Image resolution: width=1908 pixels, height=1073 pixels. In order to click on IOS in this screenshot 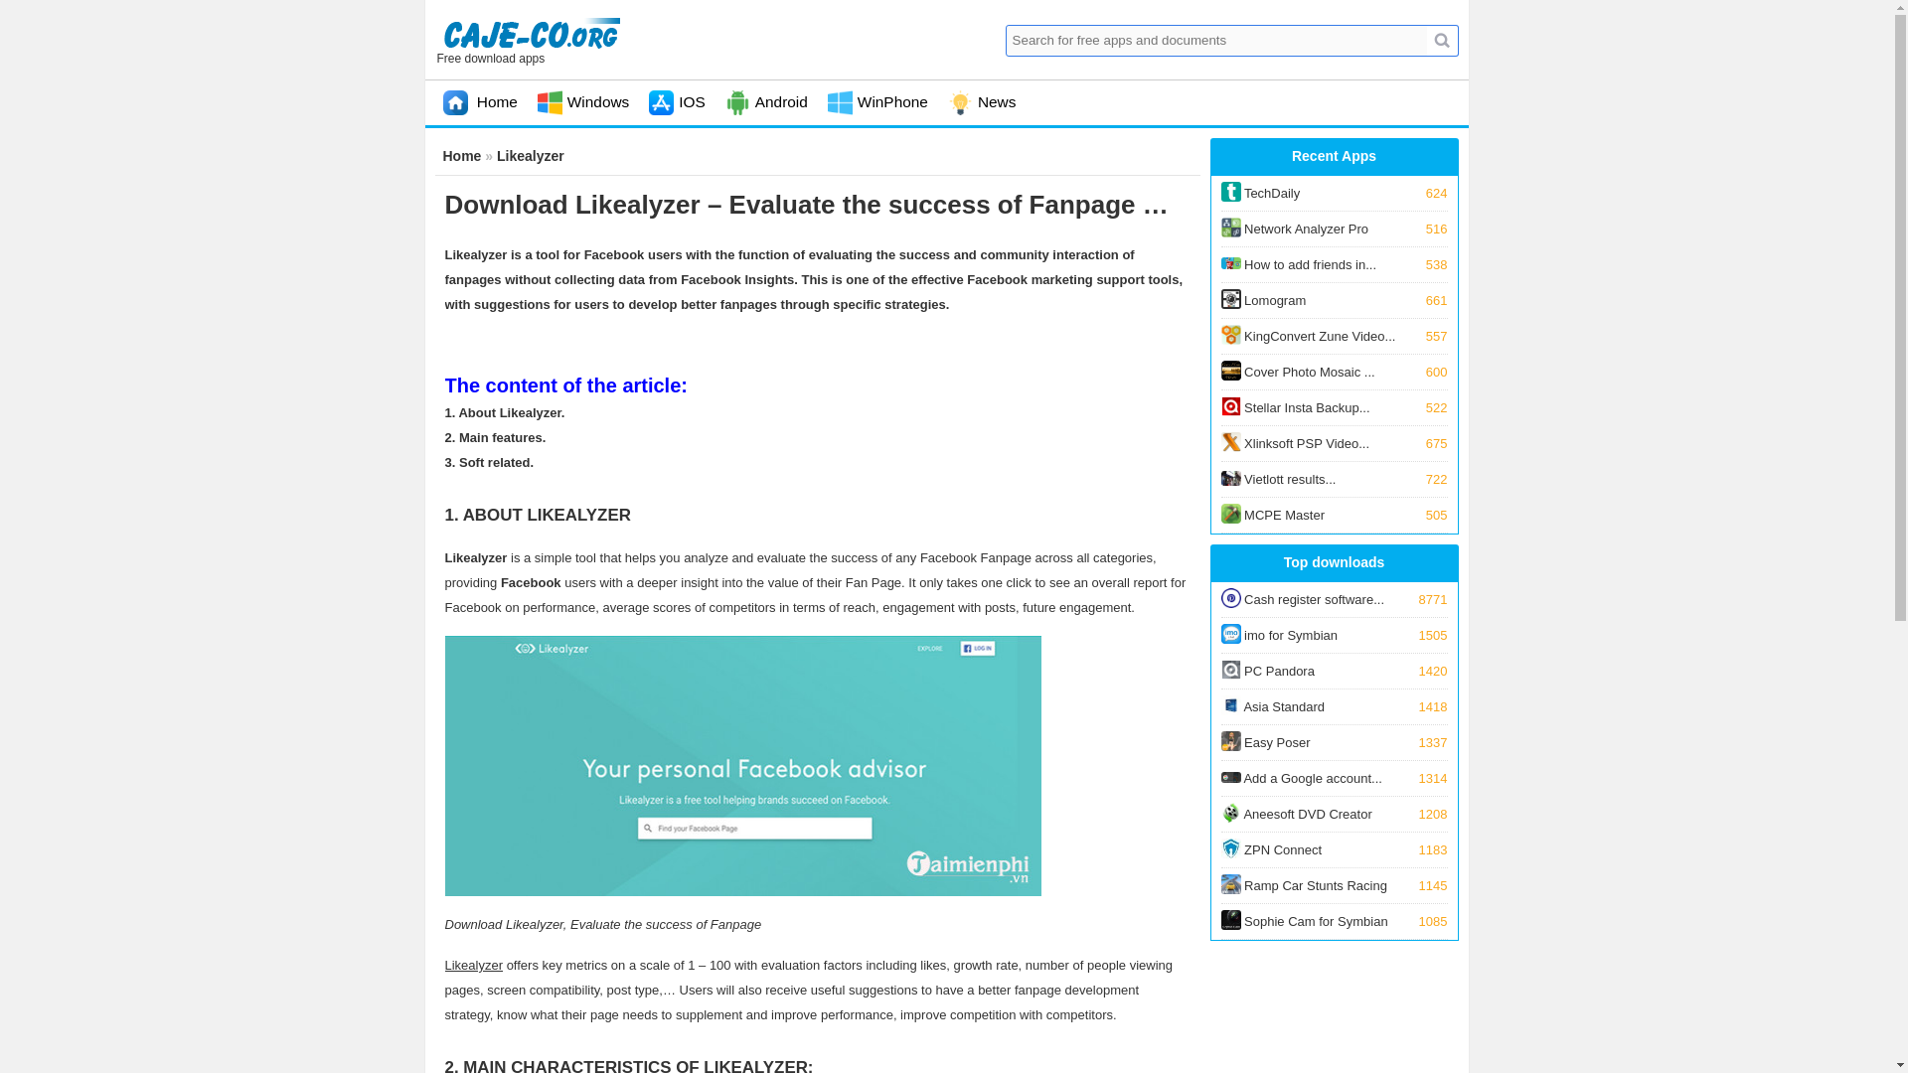, I will do `click(1334, 443)`.